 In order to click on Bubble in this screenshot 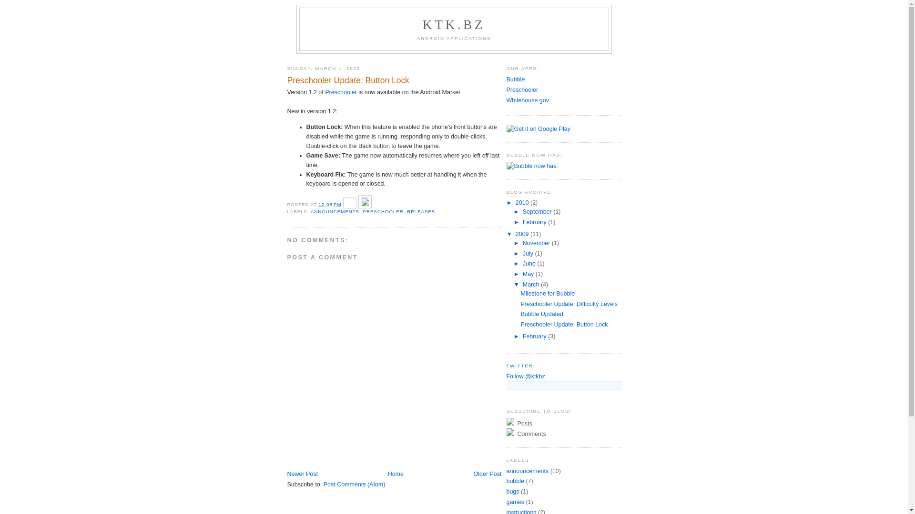, I will do `click(516, 79)`.